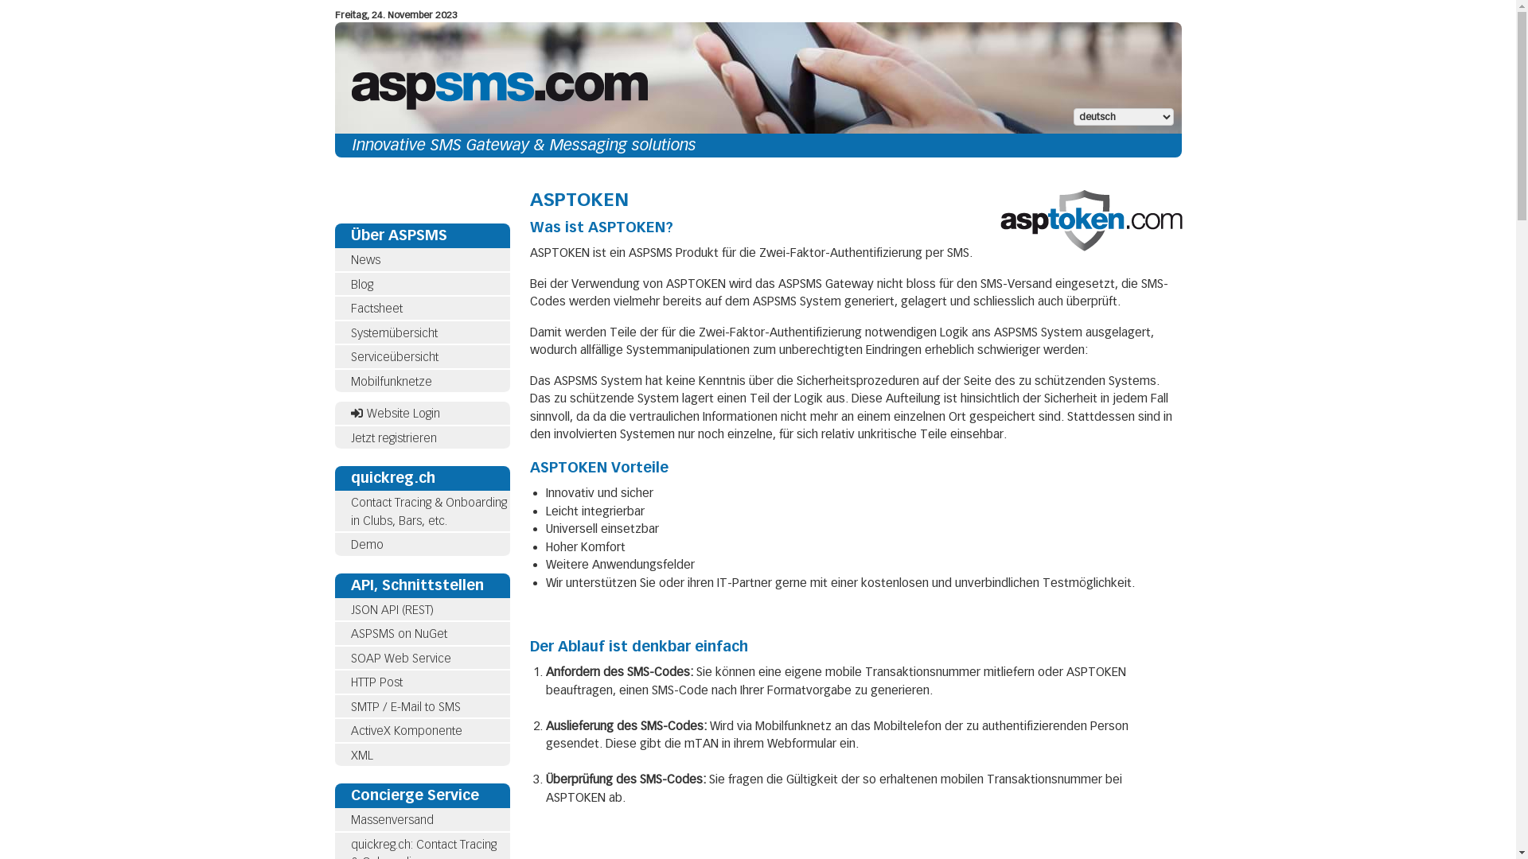  I want to click on API, Schnittstellen, so click(422, 585).